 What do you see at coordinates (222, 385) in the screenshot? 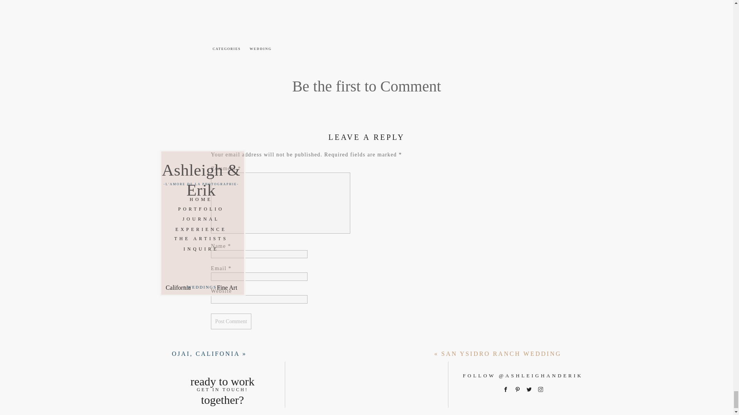
I see `GET IN TOUCH!` at bounding box center [222, 385].